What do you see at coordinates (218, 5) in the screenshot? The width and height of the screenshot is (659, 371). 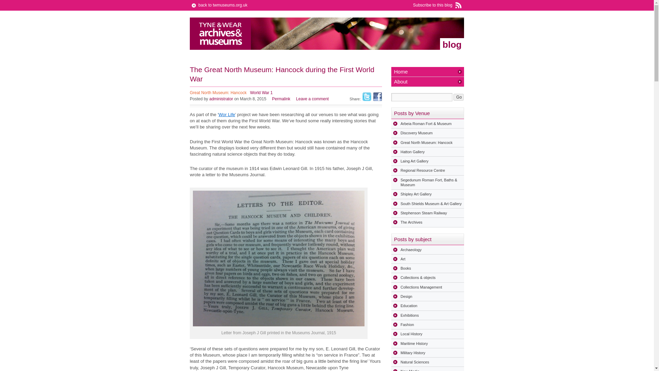 I see `back to twmuseums.org.uk` at bounding box center [218, 5].